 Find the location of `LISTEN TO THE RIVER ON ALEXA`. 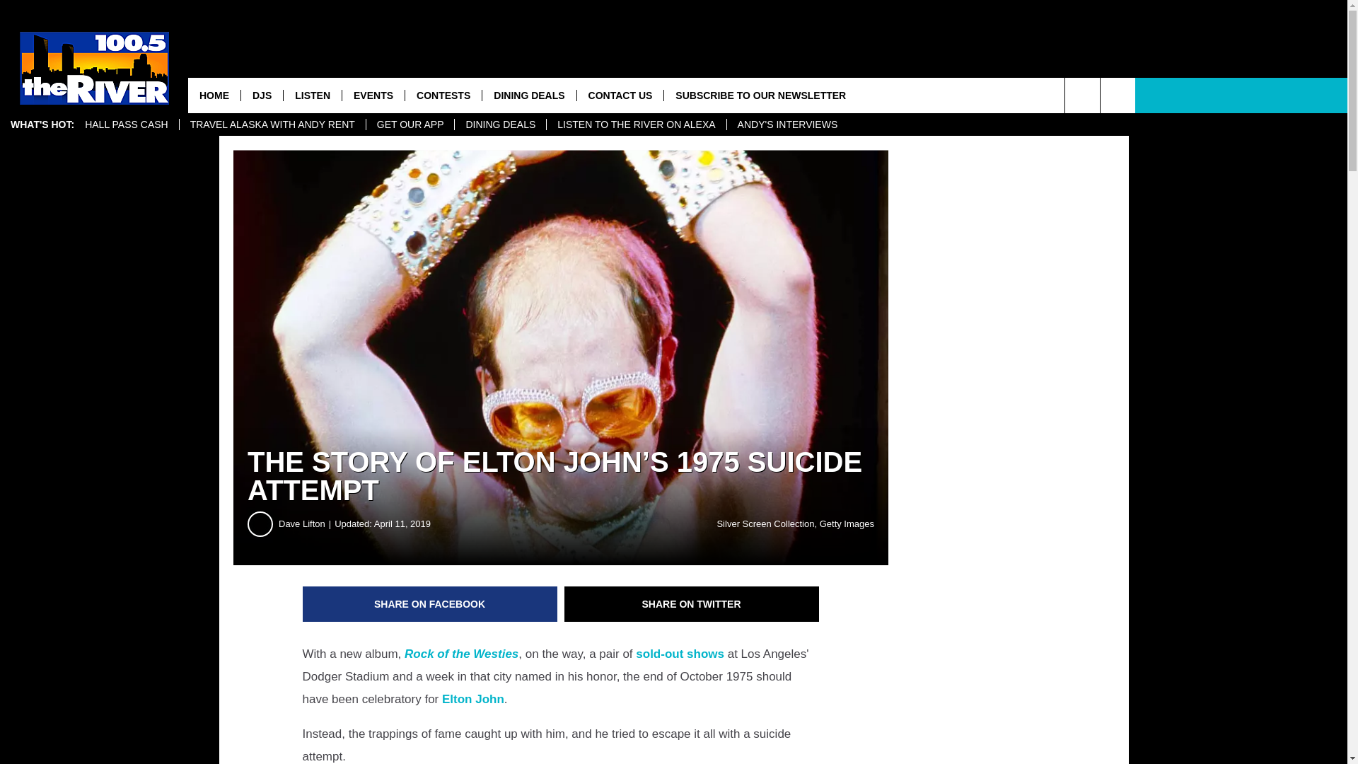

LISTEN TO THE RIVER ON ALEXA is located at coordinates (635, 125).